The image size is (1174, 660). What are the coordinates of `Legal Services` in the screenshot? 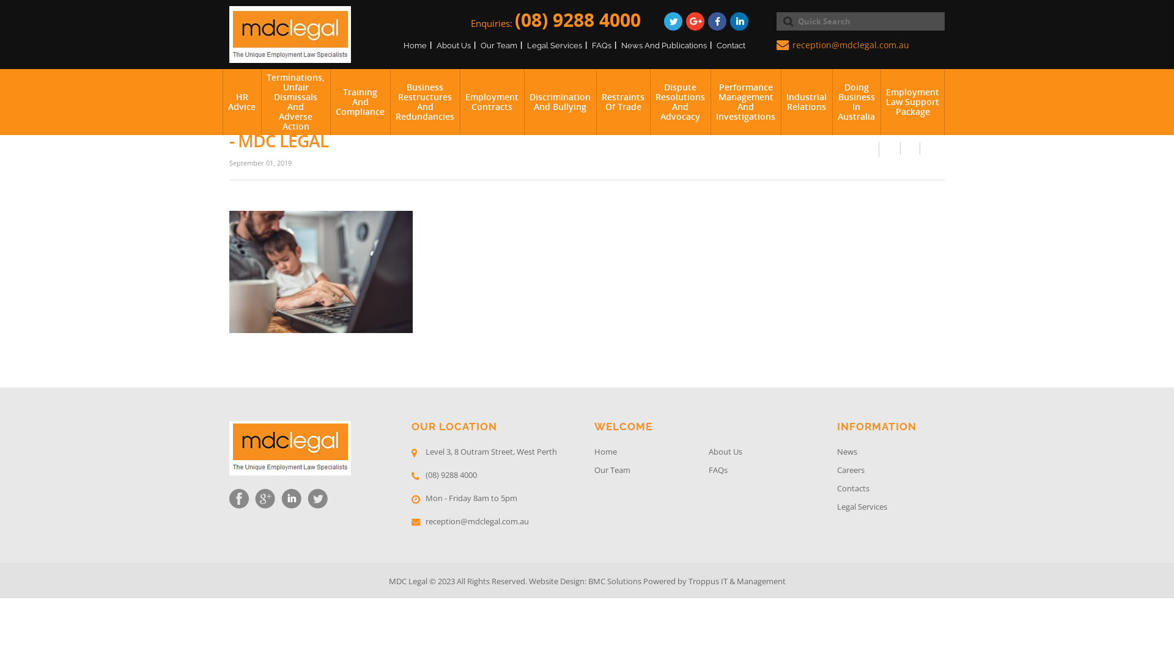 It's located at (555, 45).